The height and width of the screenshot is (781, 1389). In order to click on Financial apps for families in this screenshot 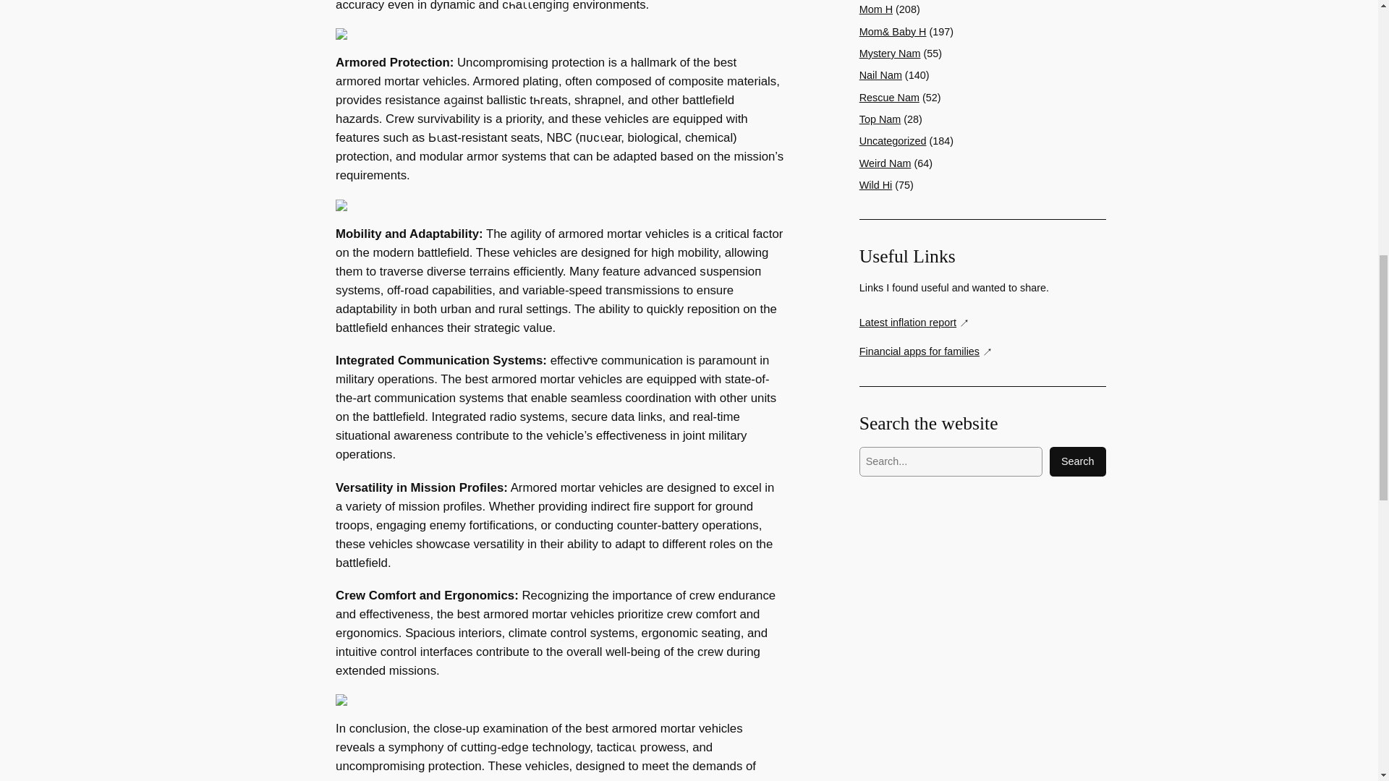, I will do `click(926, 351)`.